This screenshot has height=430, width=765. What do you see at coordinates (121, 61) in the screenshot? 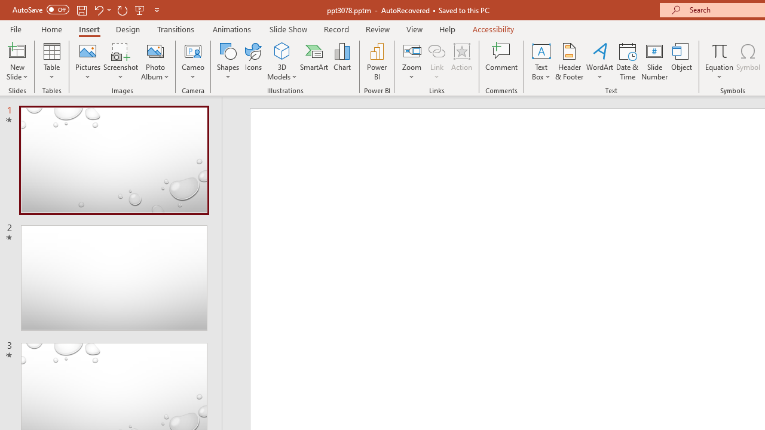
I see `Screenshot` at bounding box center [121, 61].